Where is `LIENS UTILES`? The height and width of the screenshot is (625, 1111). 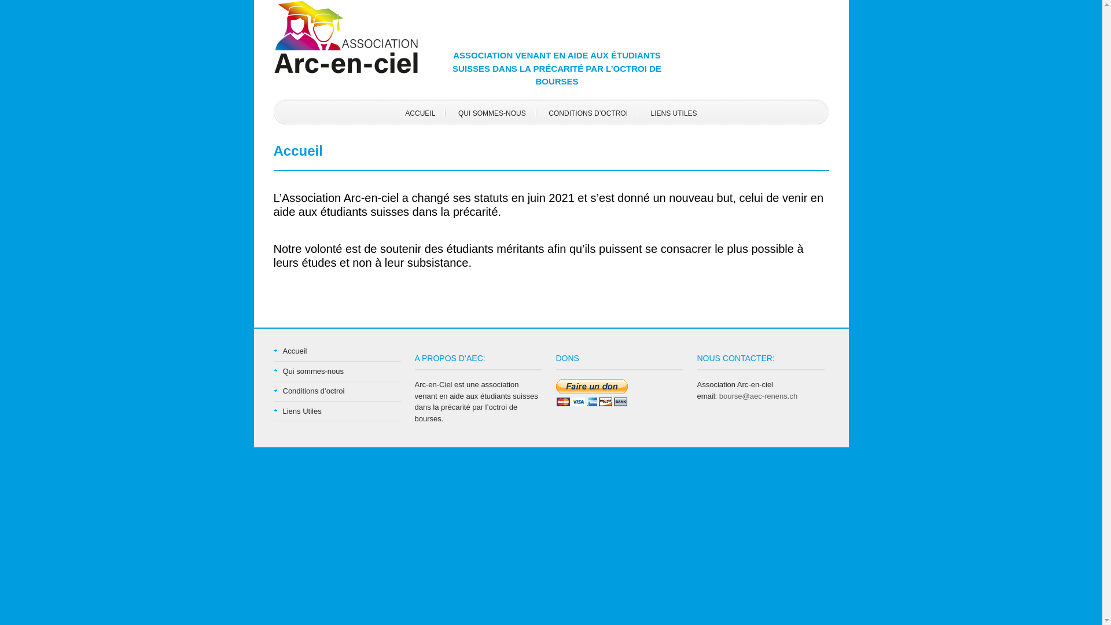
LIENS UTILES is located at coordinates (674, 113).